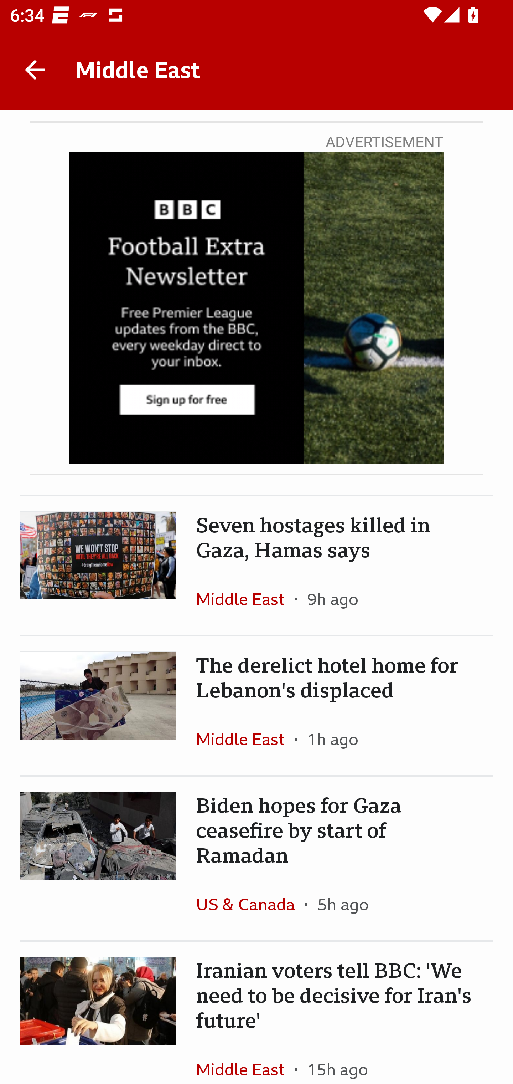 The image size is (513, 1084). I want to click on Middle East In the section Middle East, so click(245, 739).